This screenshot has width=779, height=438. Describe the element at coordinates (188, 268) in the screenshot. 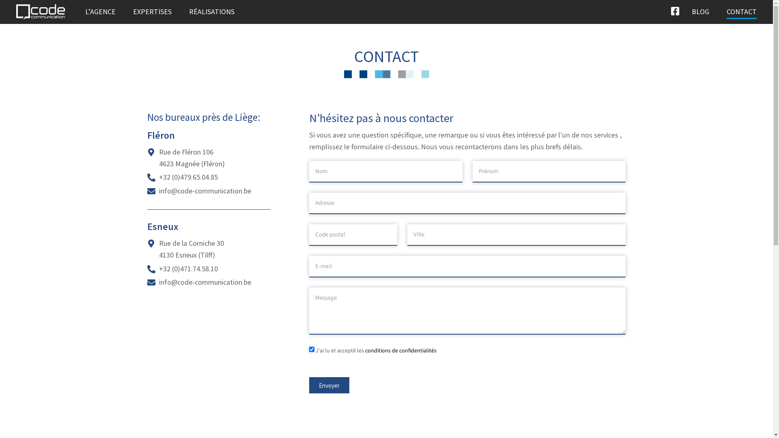

I see `+32 (0)471.74.58.10` at that location.